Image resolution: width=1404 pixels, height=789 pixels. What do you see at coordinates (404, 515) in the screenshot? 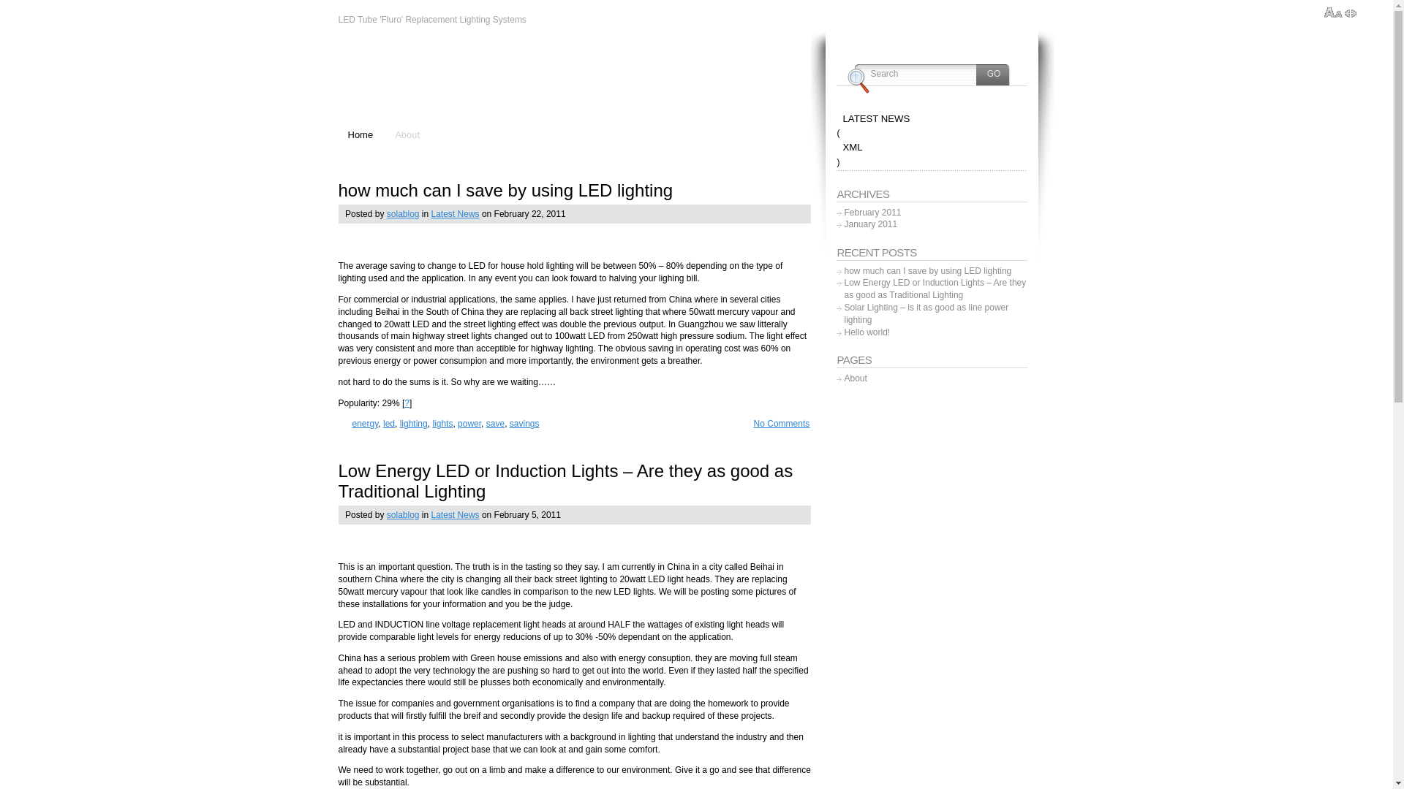
I see `solablog` at bounding box center [404, 515].